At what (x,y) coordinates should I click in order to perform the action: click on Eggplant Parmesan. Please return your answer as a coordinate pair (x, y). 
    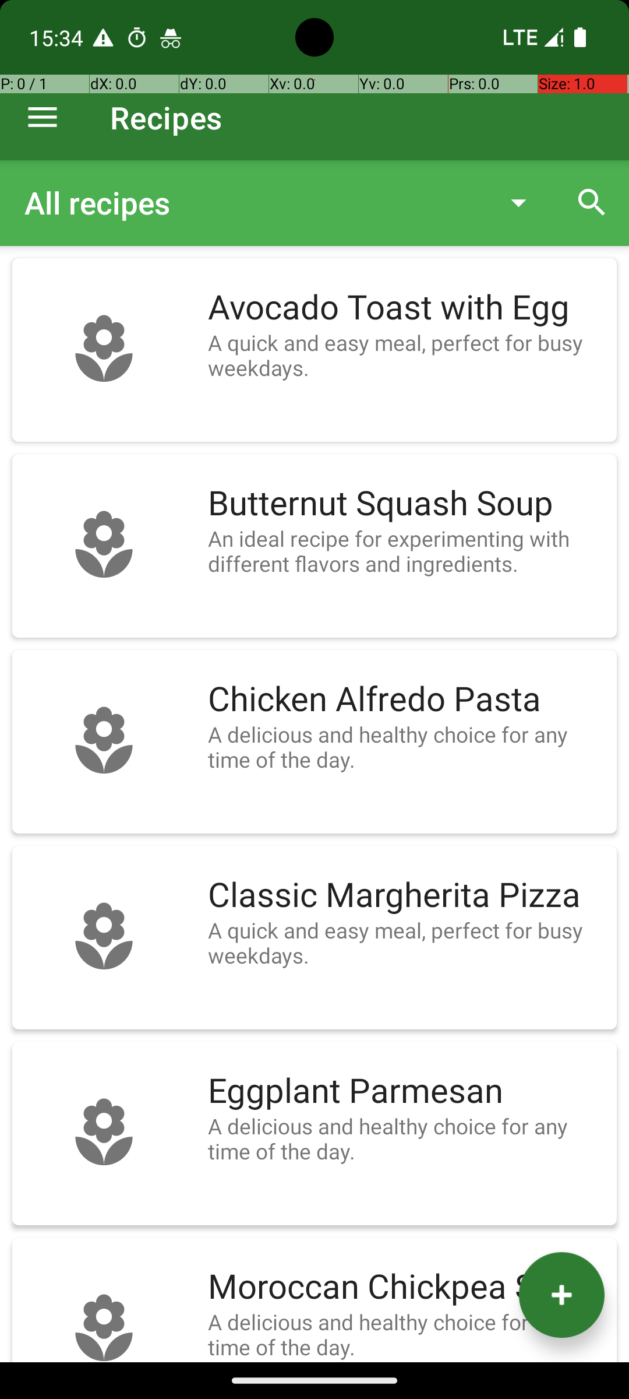
    Looking at the image, I should click on (407, 1091).